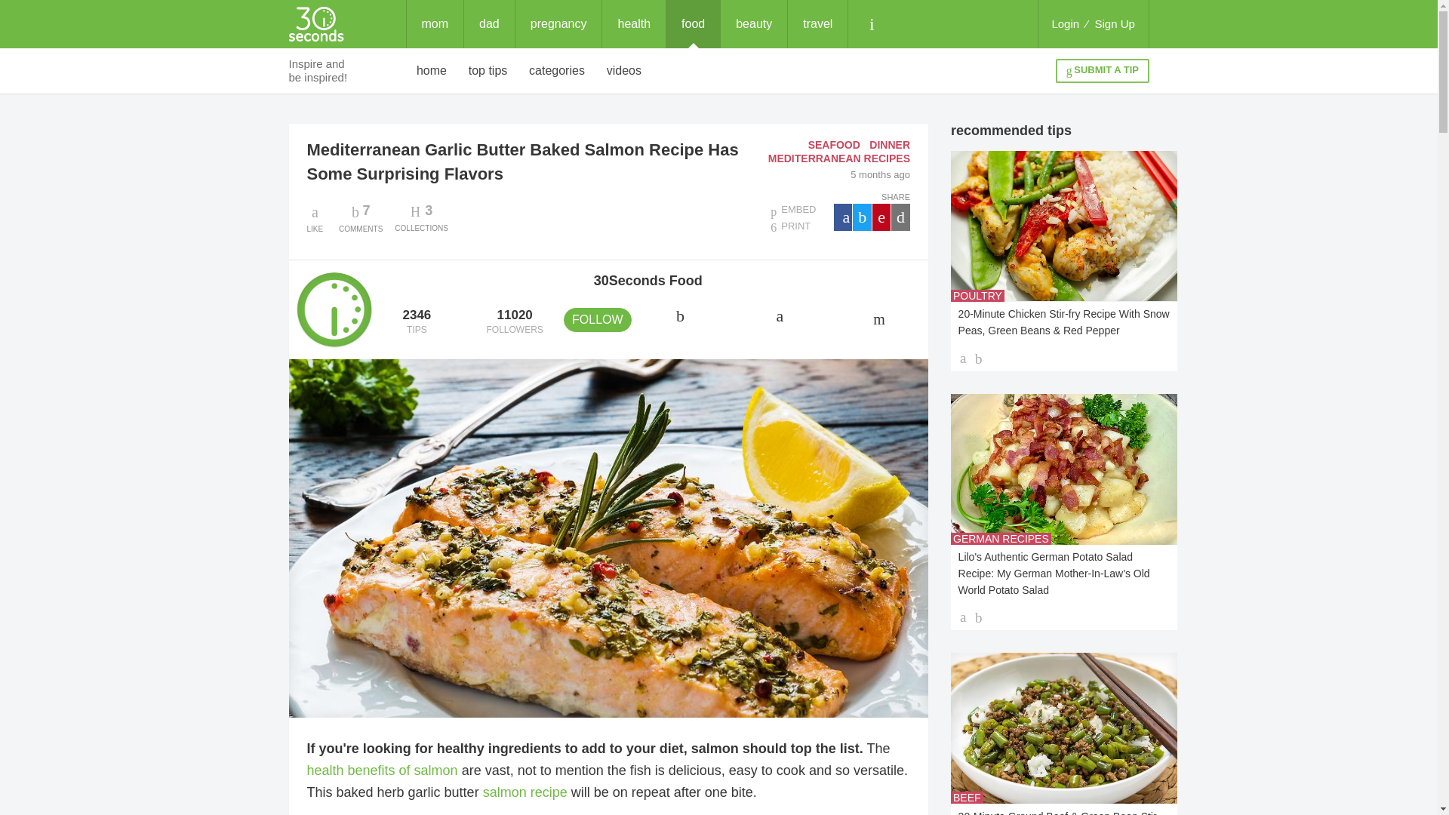  I want to click on dad, so click(489, 24).